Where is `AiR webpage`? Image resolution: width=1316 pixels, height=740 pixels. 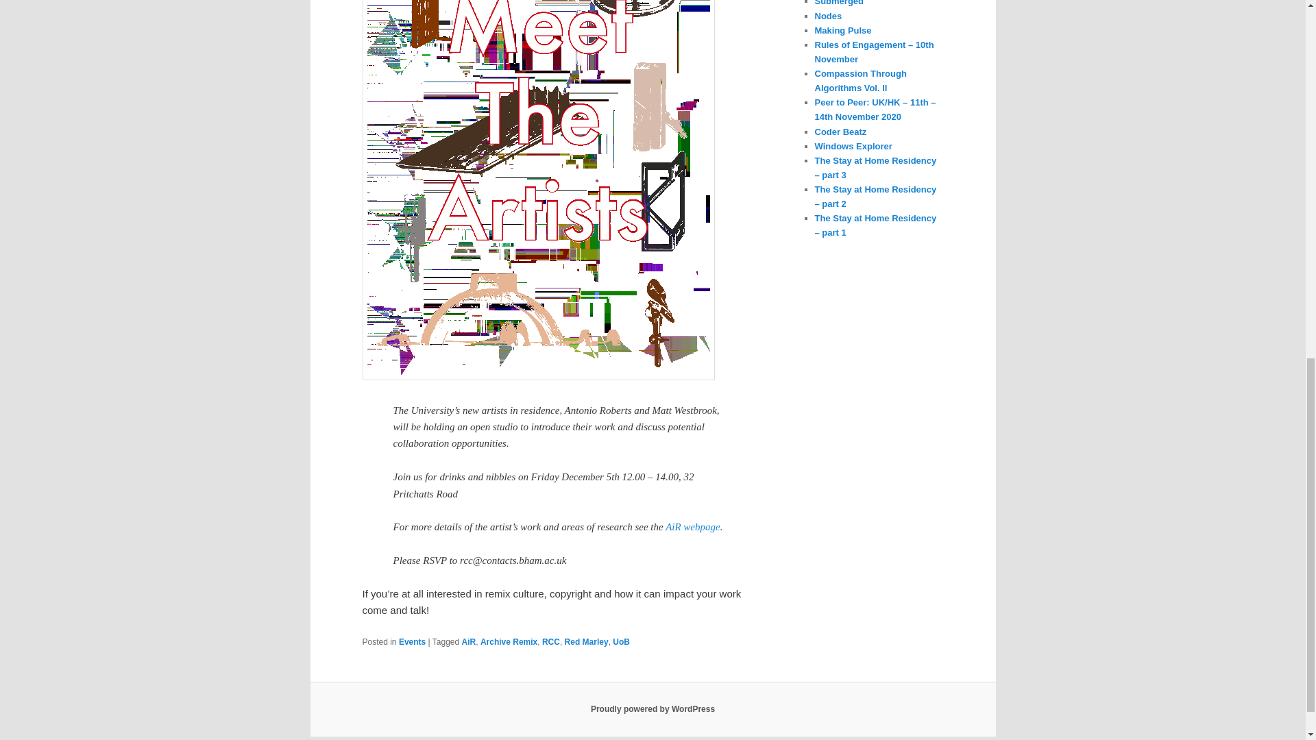 AiR webpage is located at coordinates (692, 526).